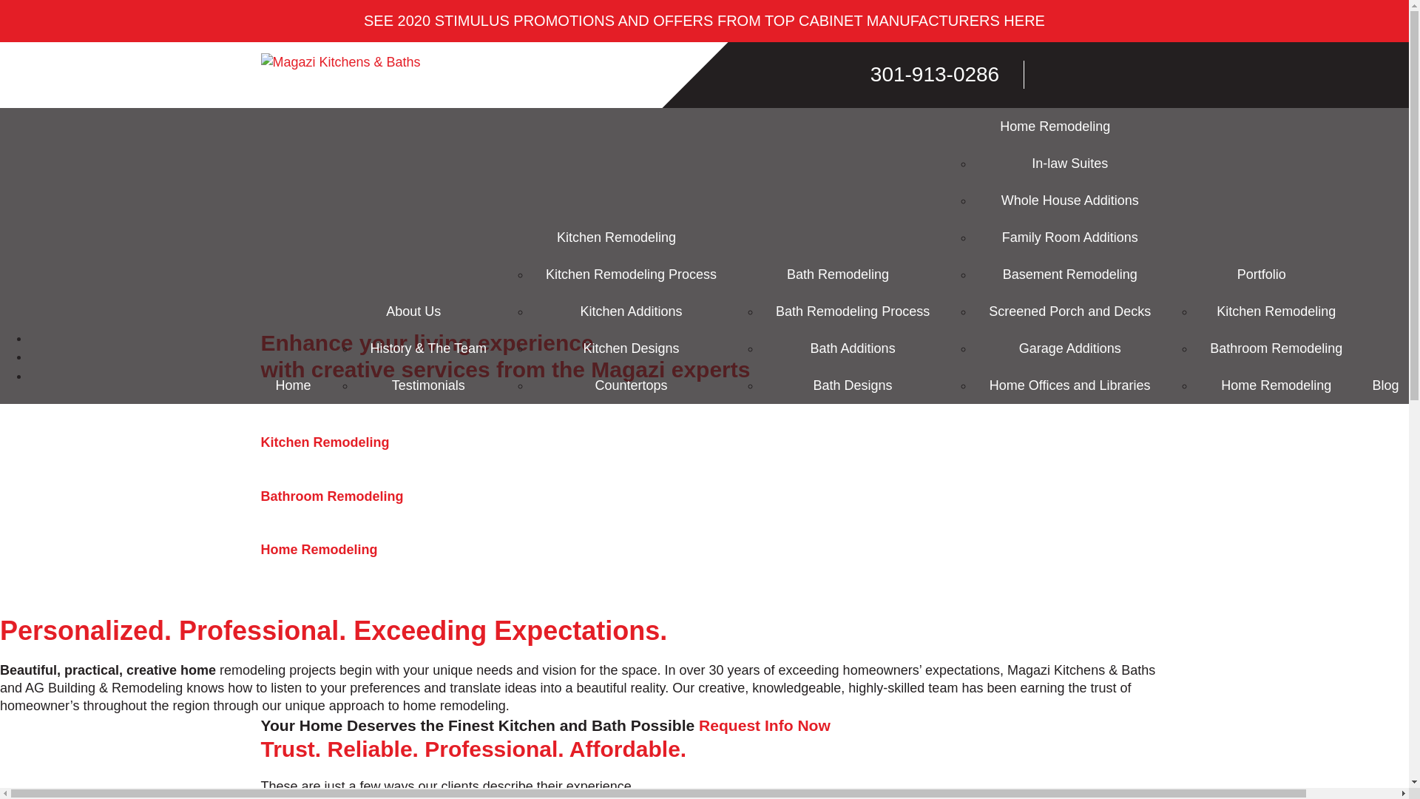 This screenshot has width=1420, height=799. What do you see at coordinates (1277, 385) in the screenshot?
I see `Home Remodeling` at bounding box center [1277, 385].